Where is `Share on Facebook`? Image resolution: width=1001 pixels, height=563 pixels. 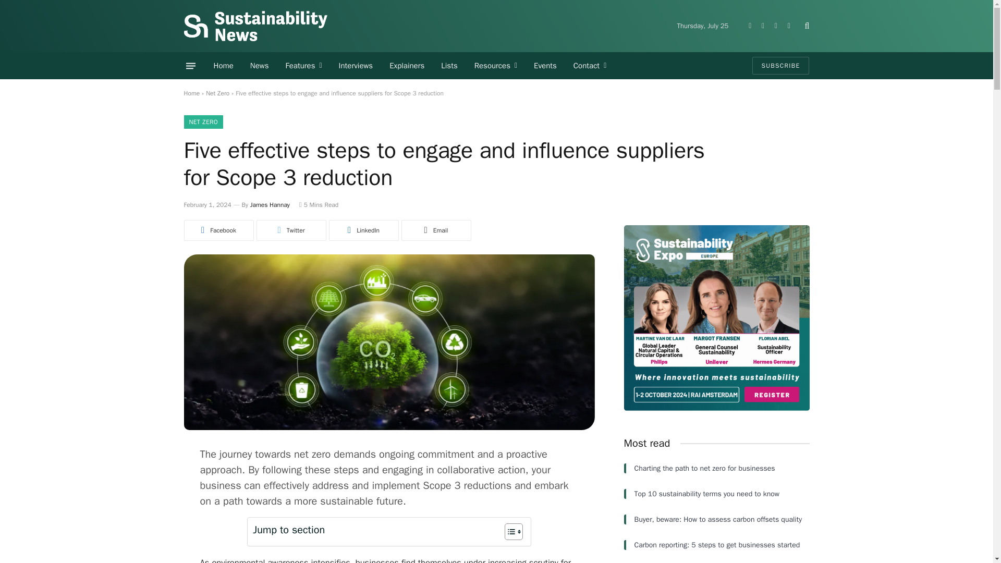
Share on Facebook is located at coordinates (218, 230).